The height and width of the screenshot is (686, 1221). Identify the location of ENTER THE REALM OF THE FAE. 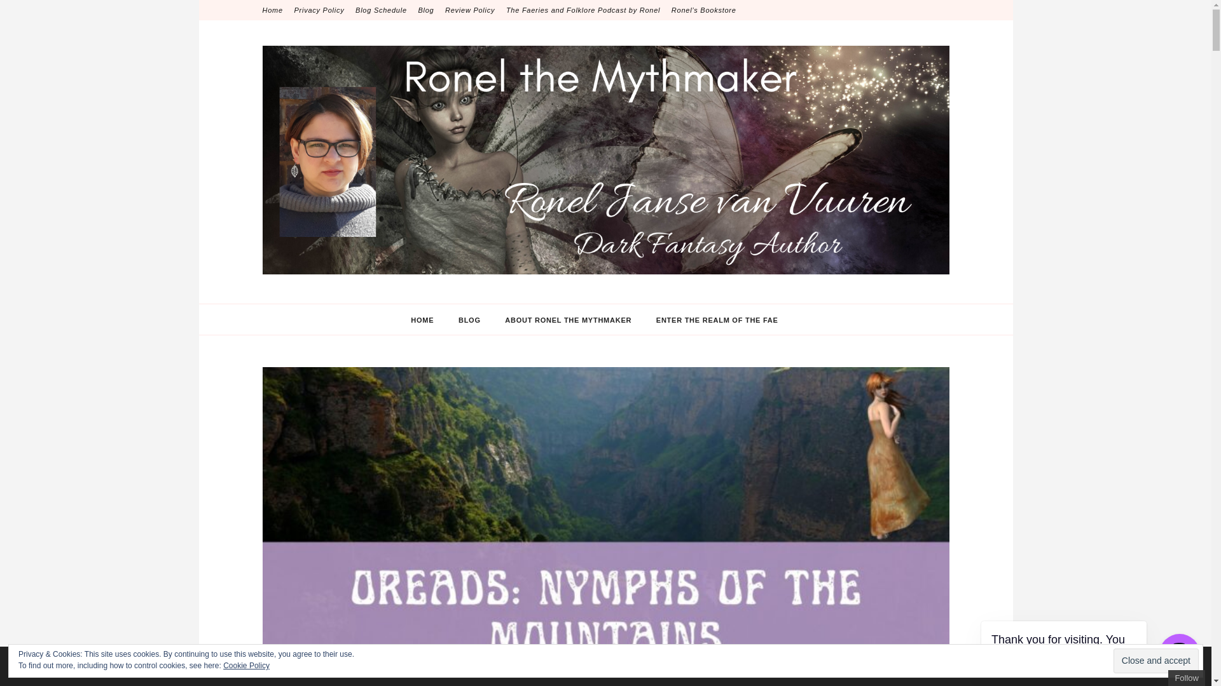
(717, 320).